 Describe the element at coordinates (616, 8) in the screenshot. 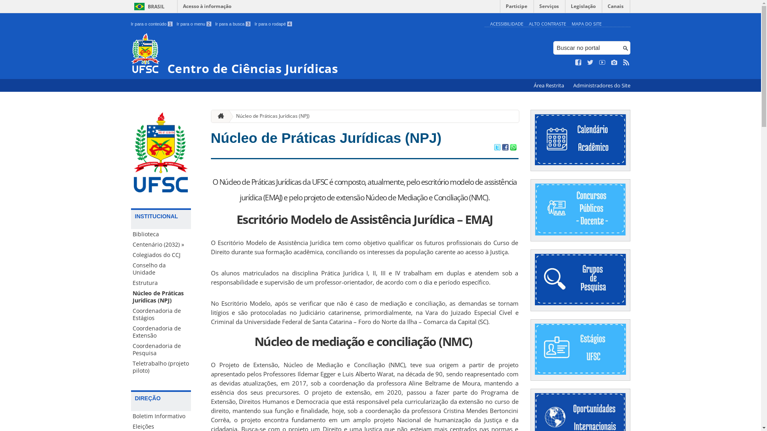

I see `Canais` at that location.